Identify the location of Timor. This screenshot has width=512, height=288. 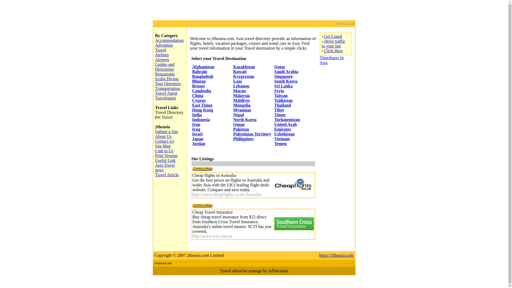
(280, 115).